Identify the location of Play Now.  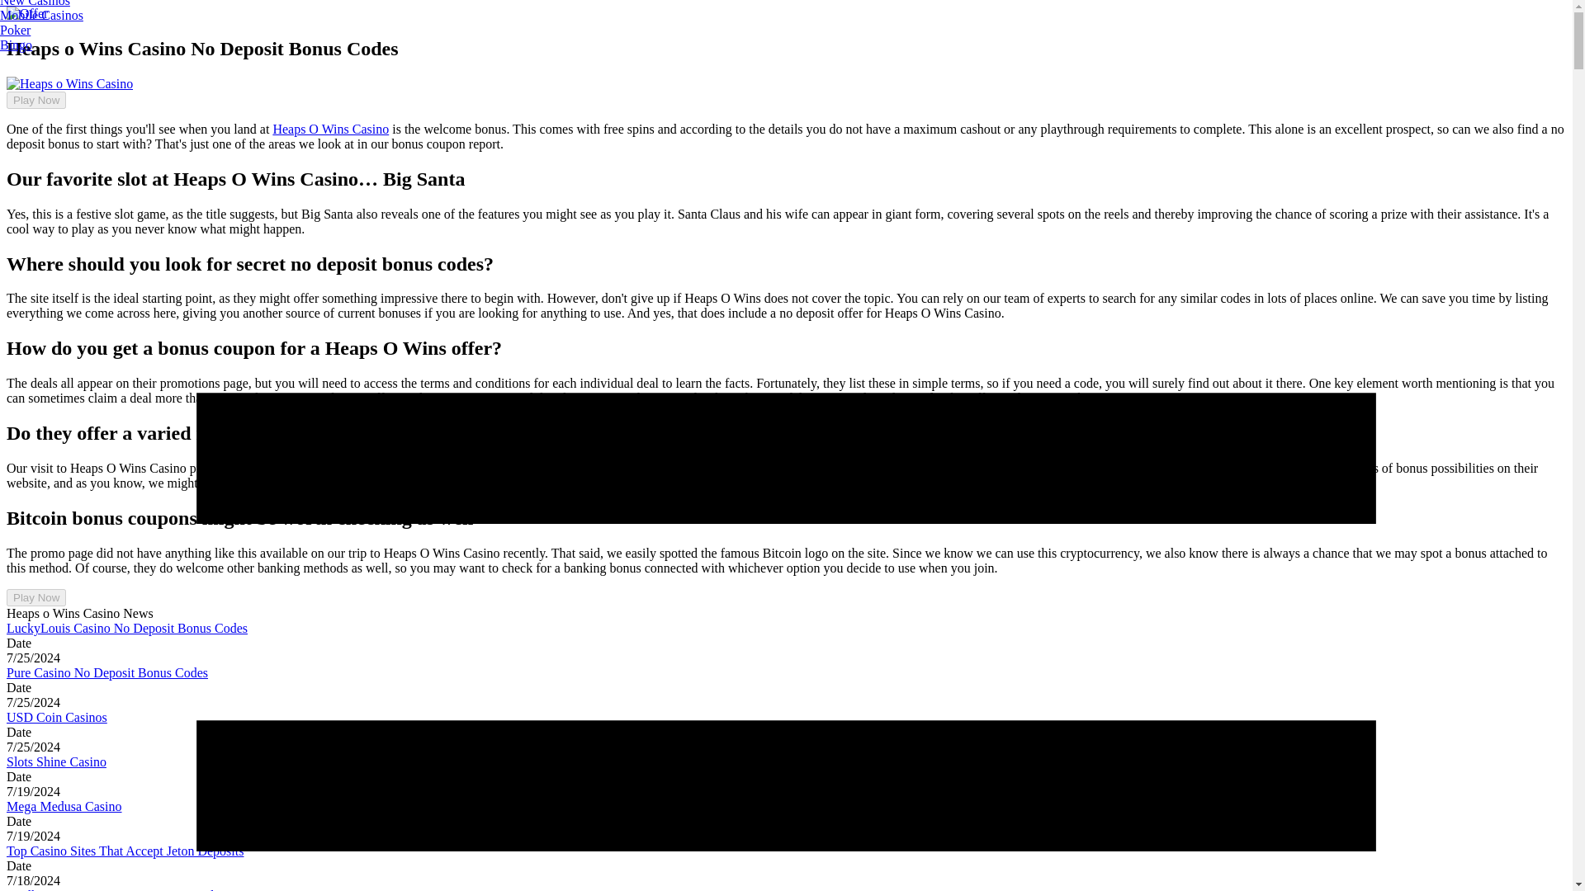
(36, 597).